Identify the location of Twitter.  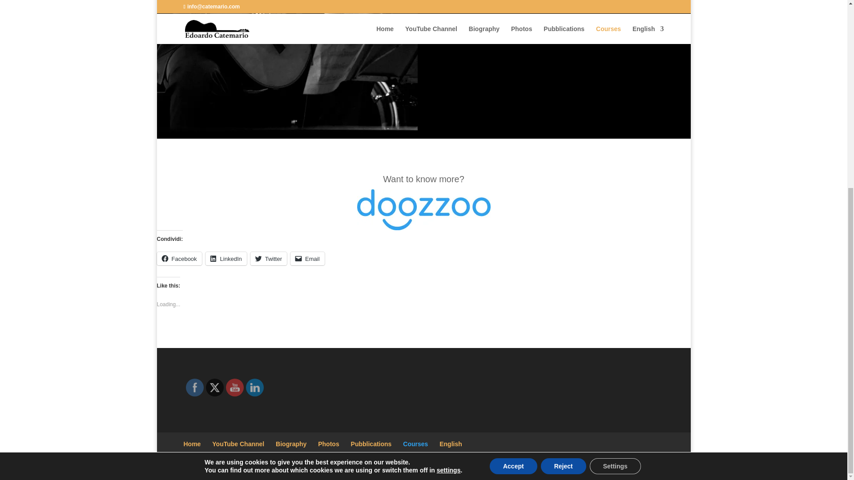
(269, 259).